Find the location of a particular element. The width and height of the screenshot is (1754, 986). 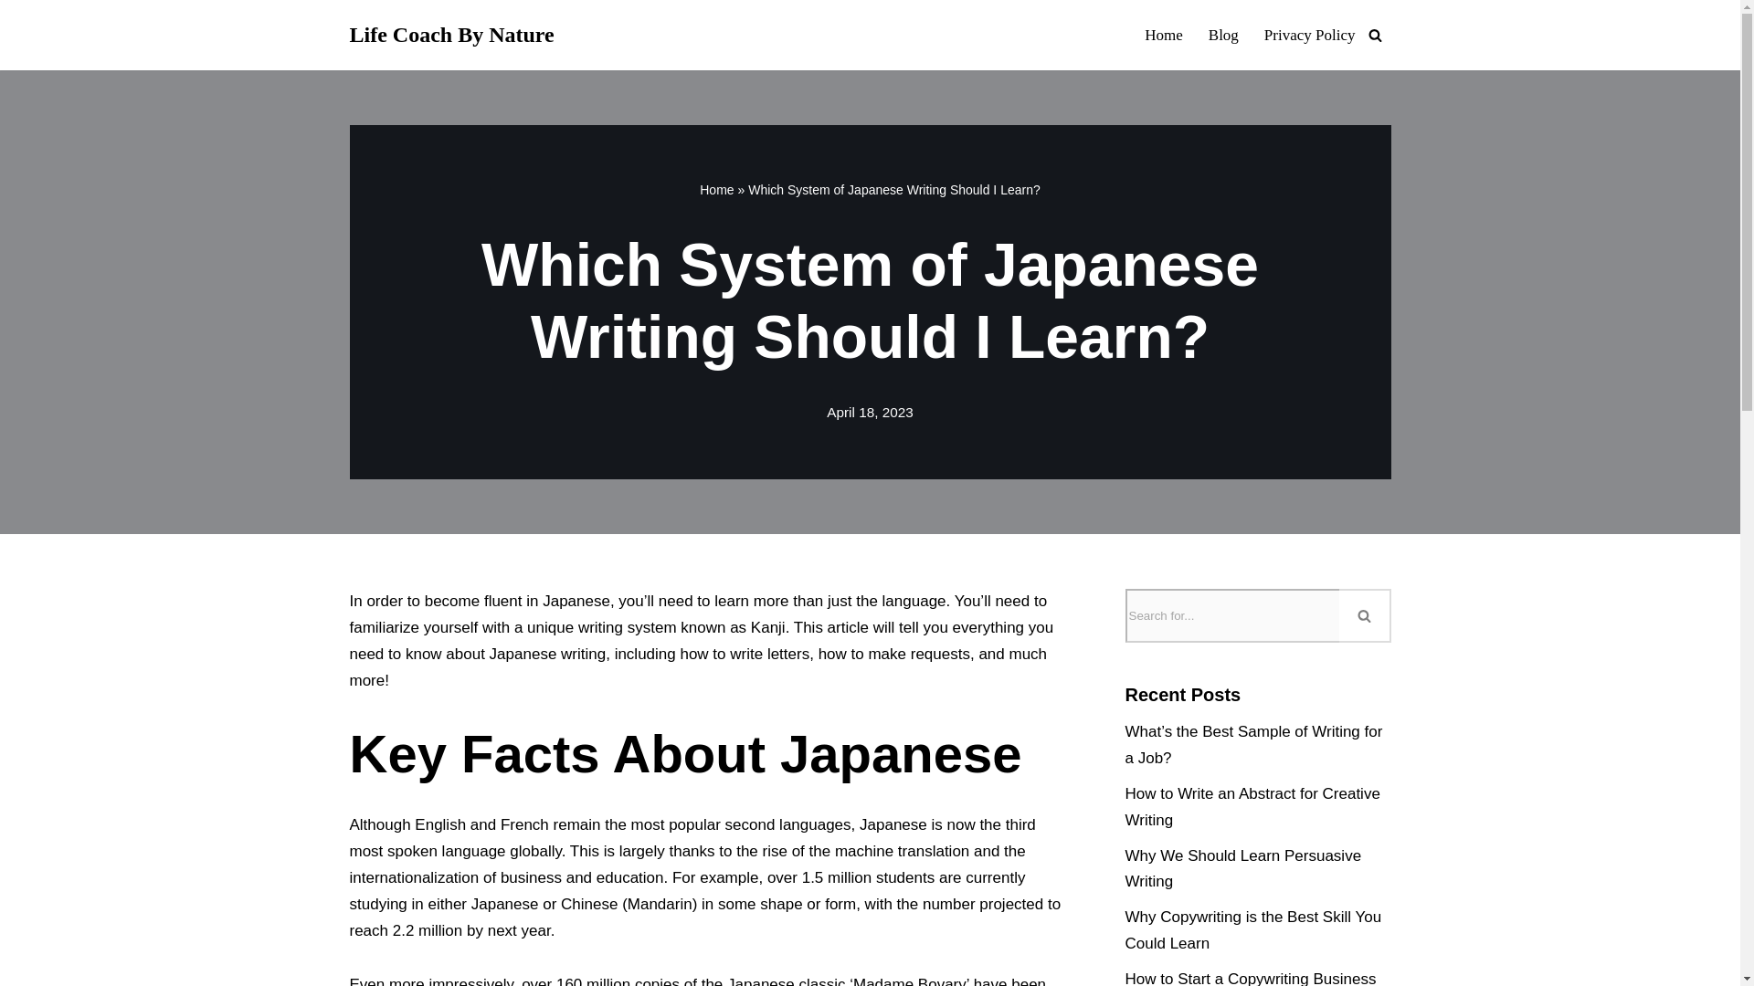

Why Copywriting is the Best Skill You Could Learn is located at coordinates (1253, 929).